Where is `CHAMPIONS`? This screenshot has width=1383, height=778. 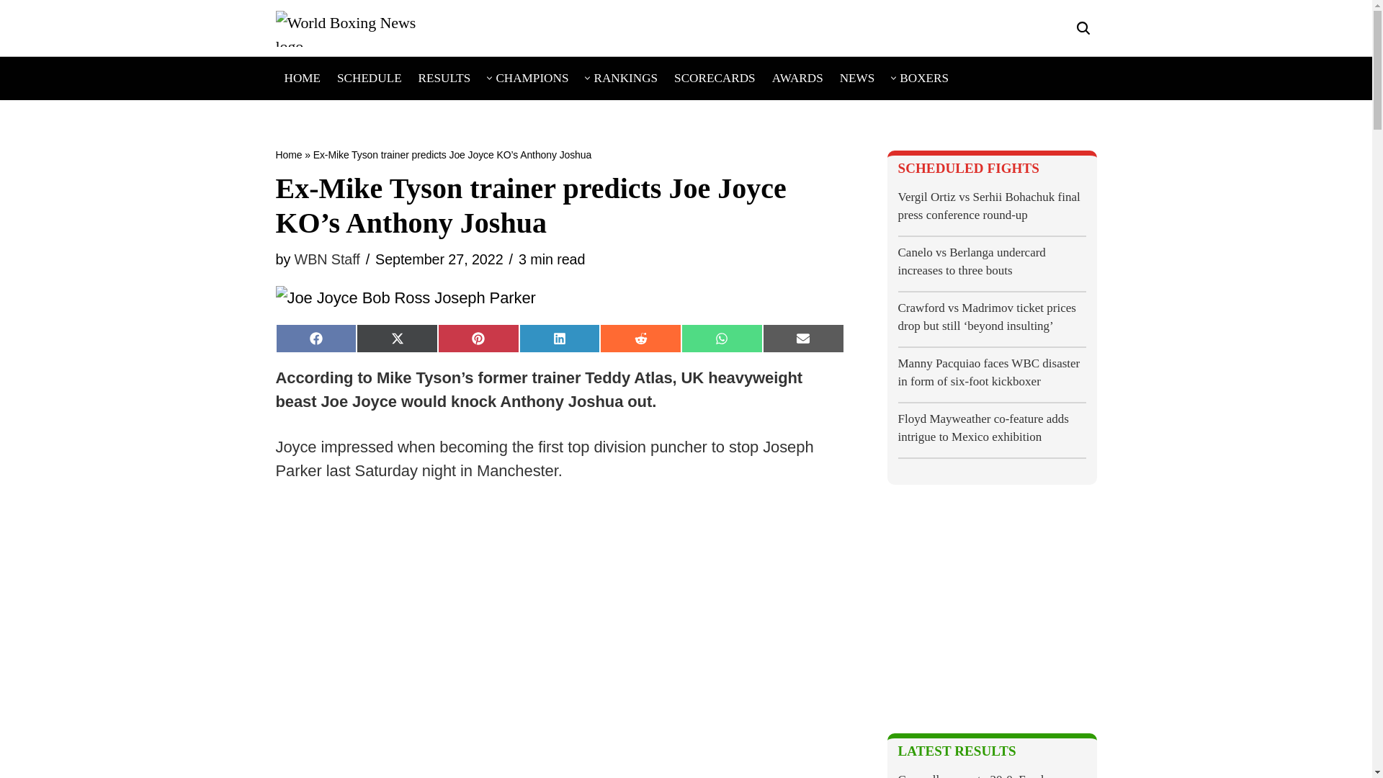
CHAMPIONS is located at coordinates (532, 78).